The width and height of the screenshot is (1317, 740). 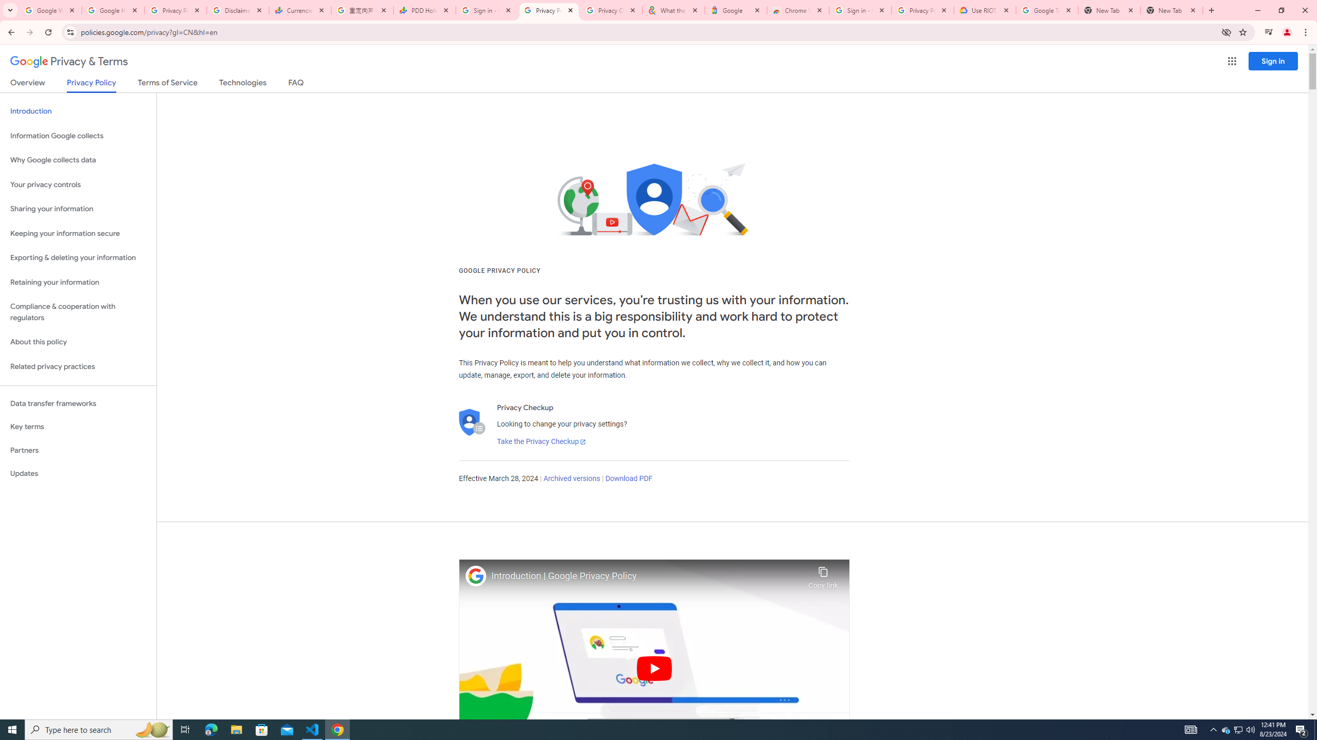 I want to click on Play, so click(x=654, y=668).